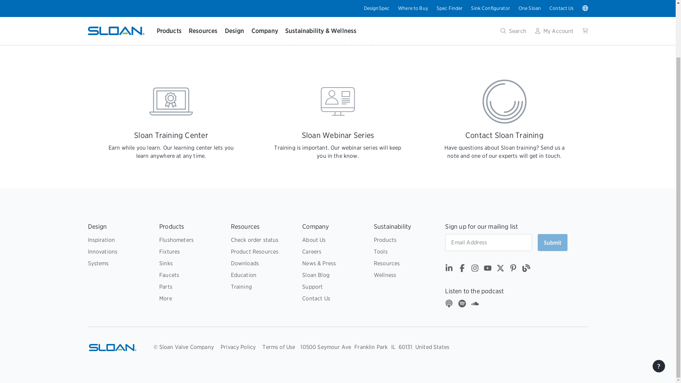 This screenshot has height=383, width=681. Describe the element at coordinates (449, 270) in the screenshot. I see `LinkedIn` at that location.